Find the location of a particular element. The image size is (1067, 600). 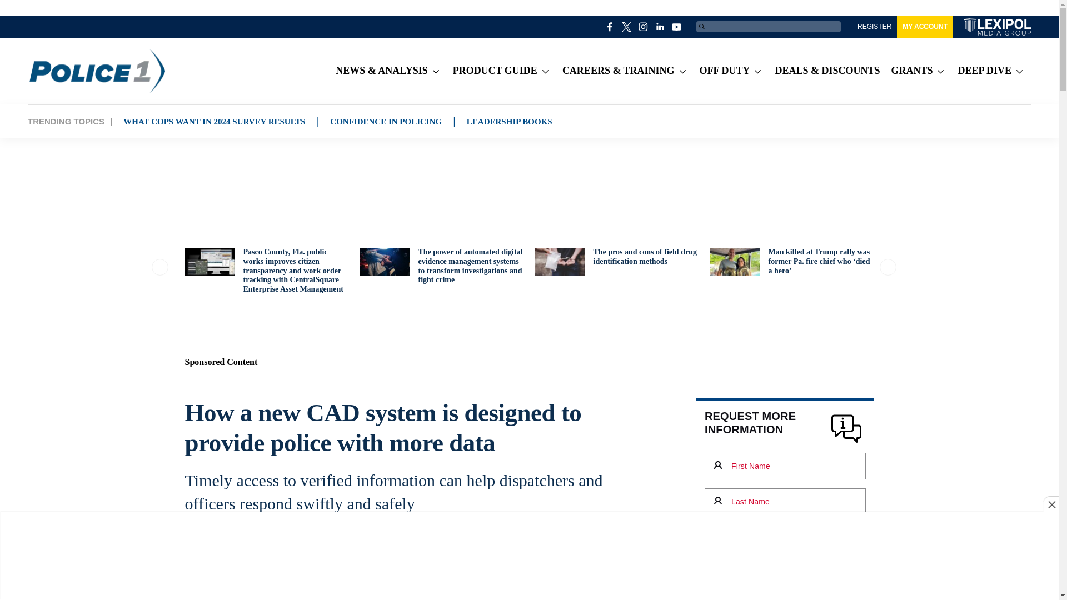

facebook is located at coordinates (610, 27).